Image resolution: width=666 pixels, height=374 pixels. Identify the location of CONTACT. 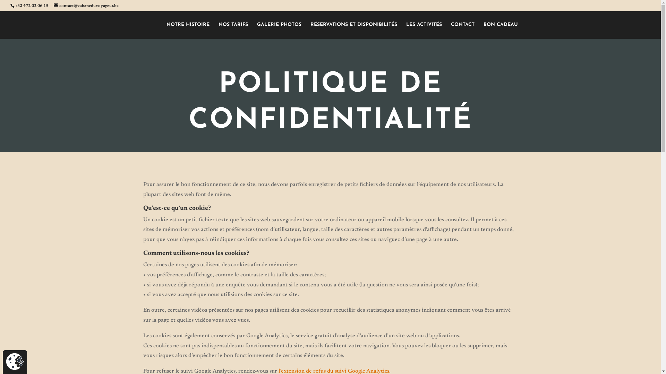
(463, 30).